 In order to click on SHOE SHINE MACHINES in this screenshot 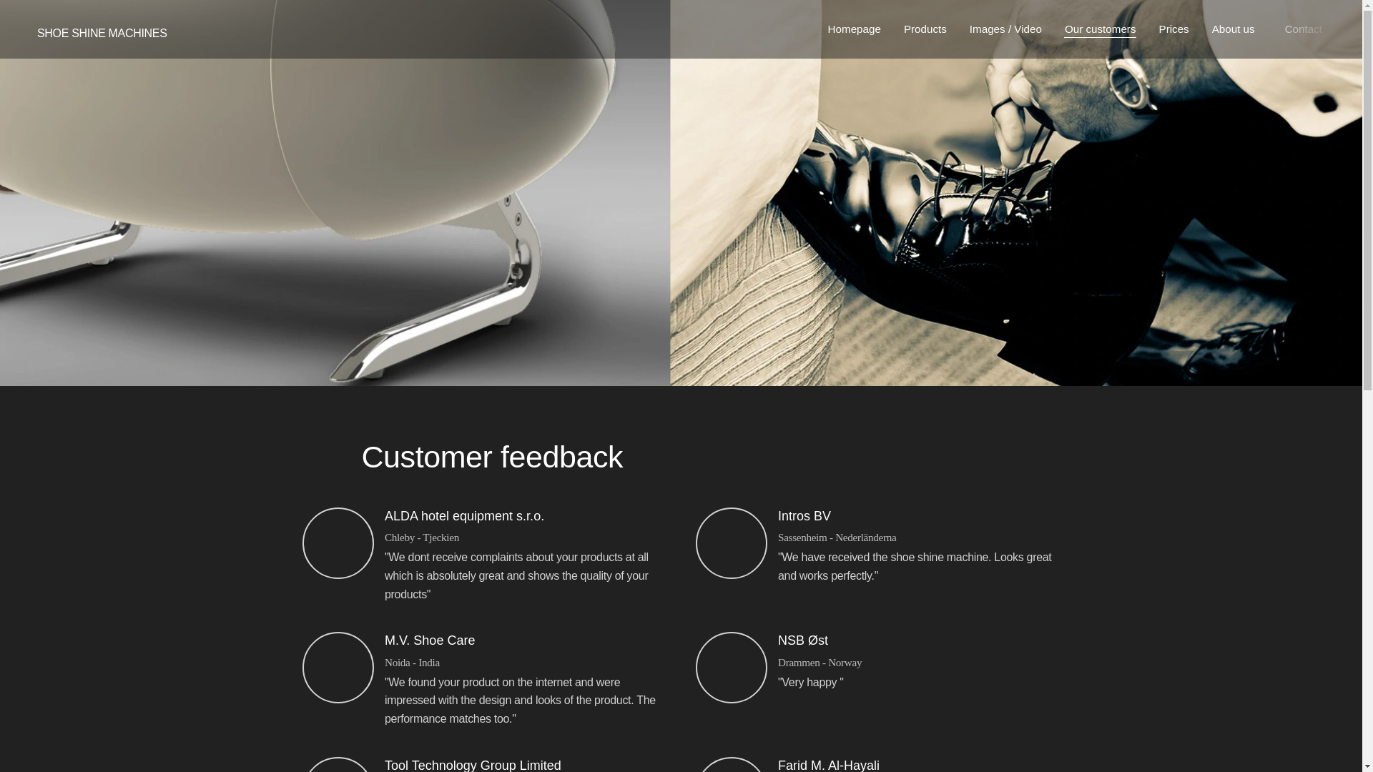, I will do `click(100, 29)`.